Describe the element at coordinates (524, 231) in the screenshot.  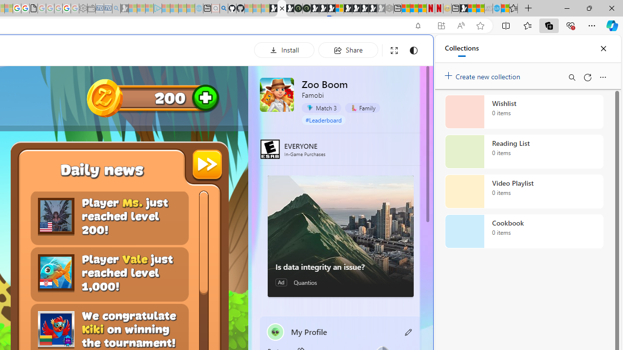
I see `Cookbook collection, 0 items` at that location.